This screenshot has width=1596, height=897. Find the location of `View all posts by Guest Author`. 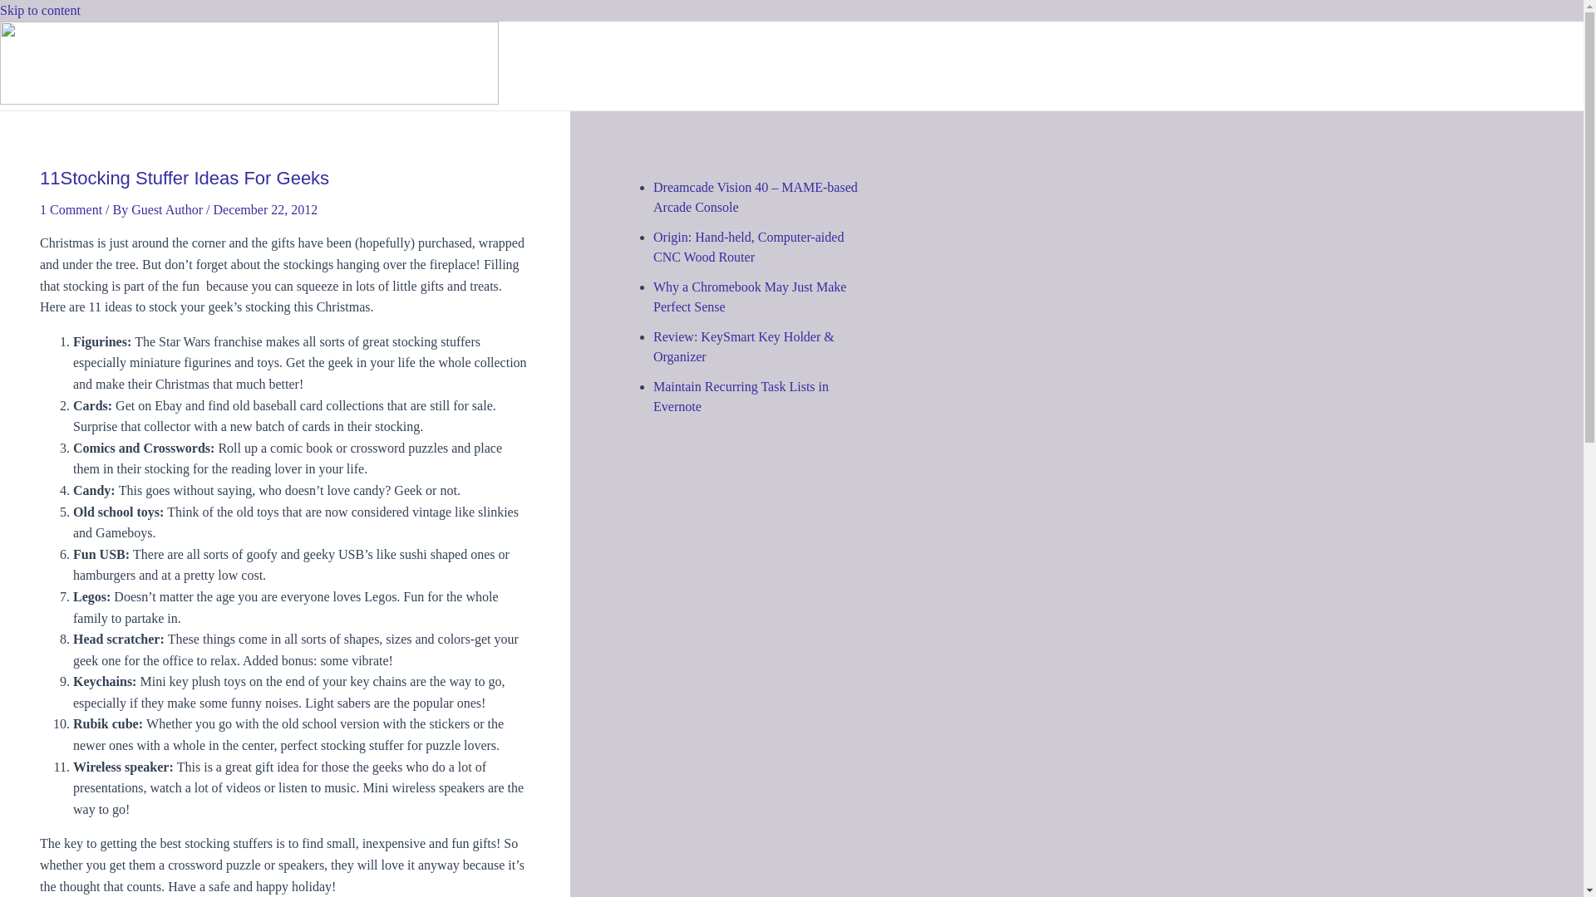

View all posts by Guest Author is located at coordinates (168, 209).